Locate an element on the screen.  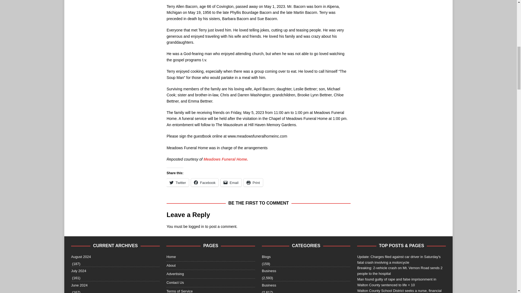
Click to share on Facebook is located at coordinates (205, 182).